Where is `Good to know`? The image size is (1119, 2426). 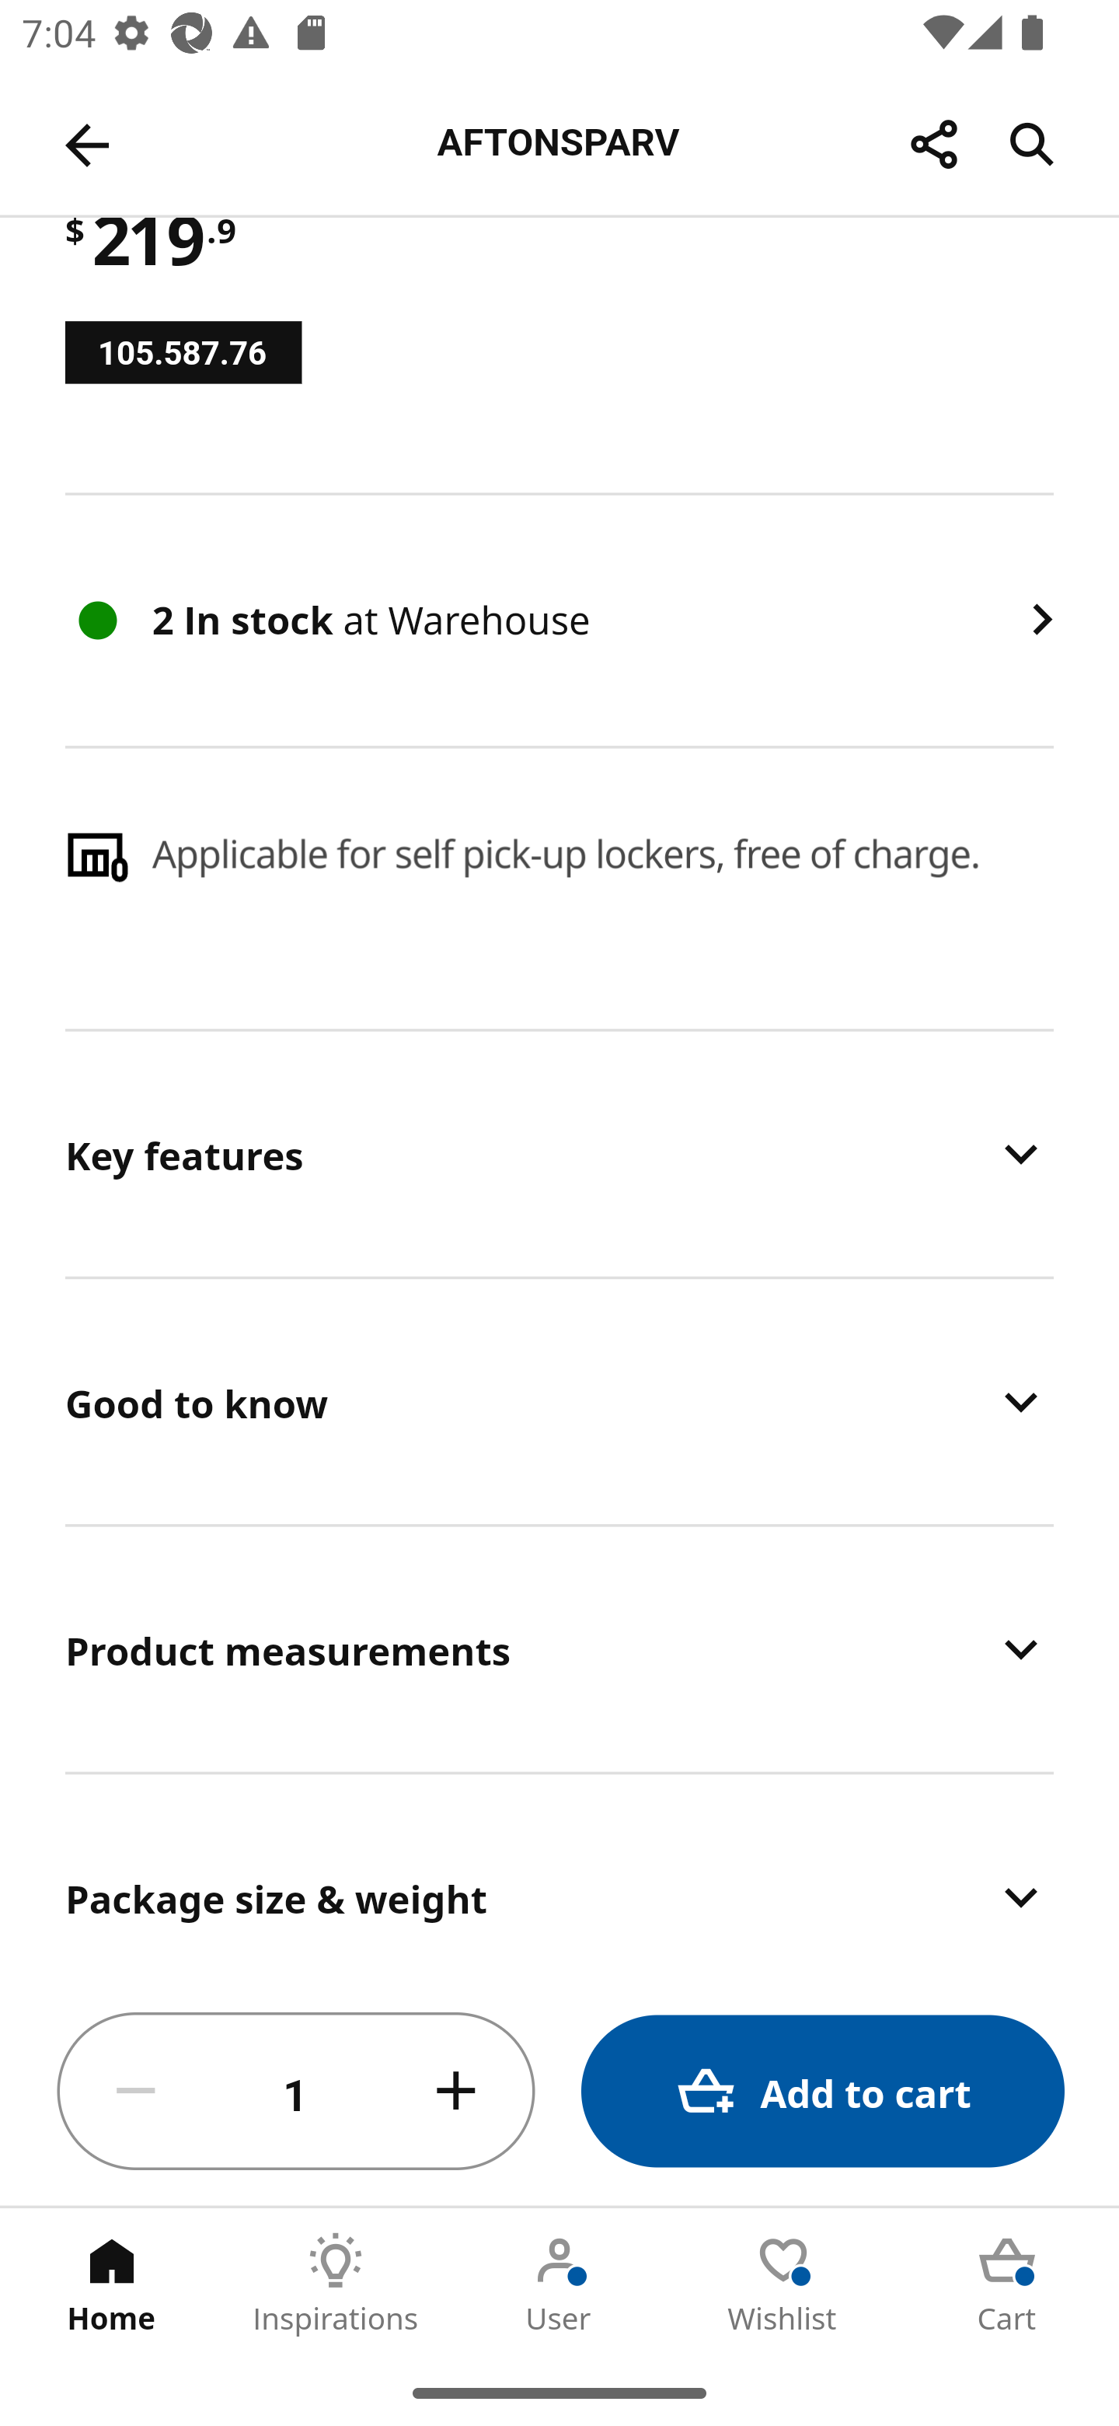
Good to know is located at coordinates (559, 1402).